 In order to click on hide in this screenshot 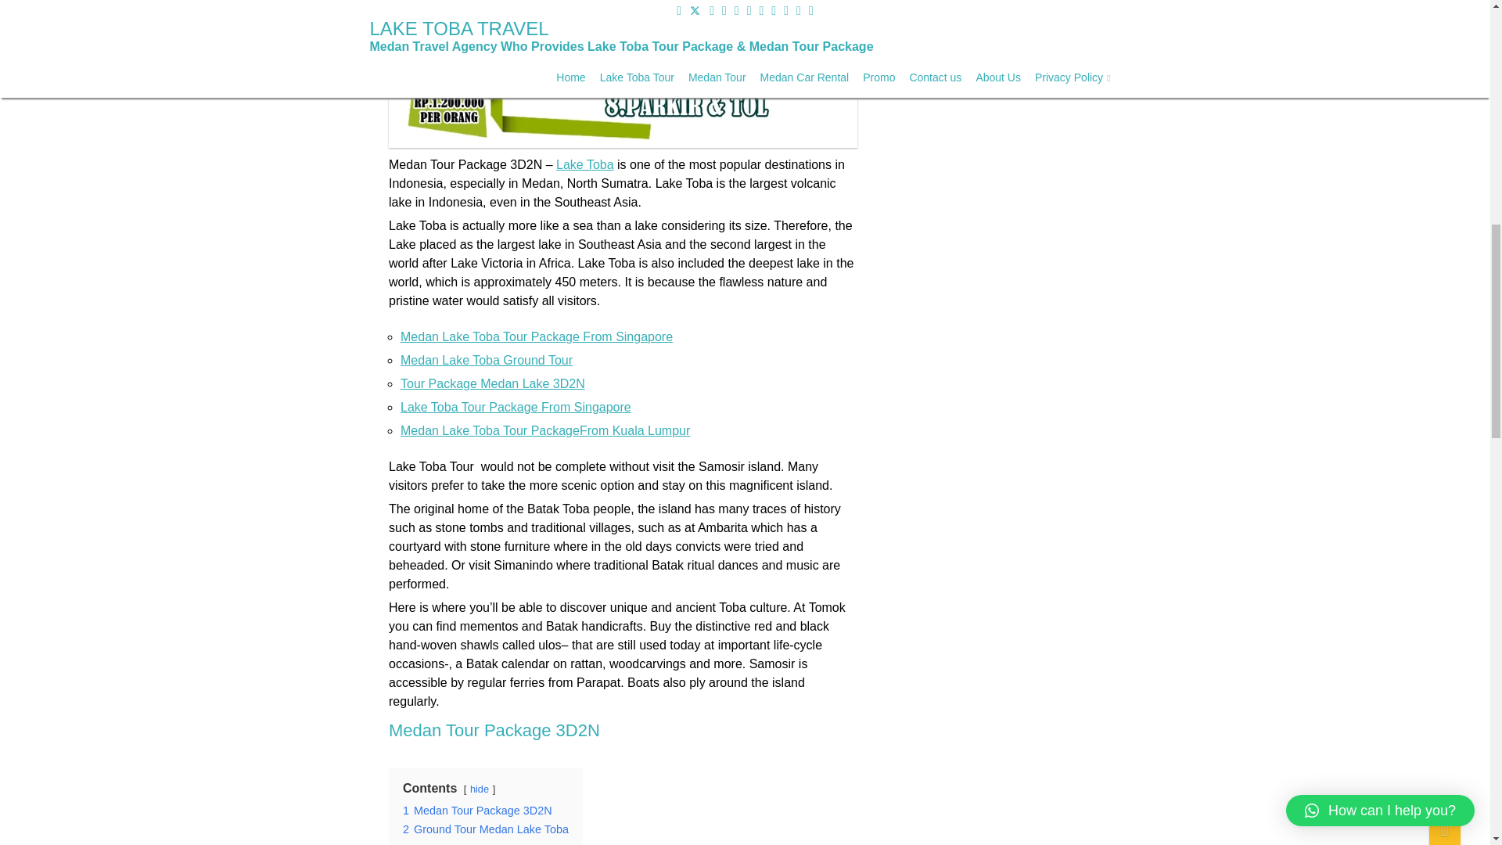, I will do `click(479, 789)`.